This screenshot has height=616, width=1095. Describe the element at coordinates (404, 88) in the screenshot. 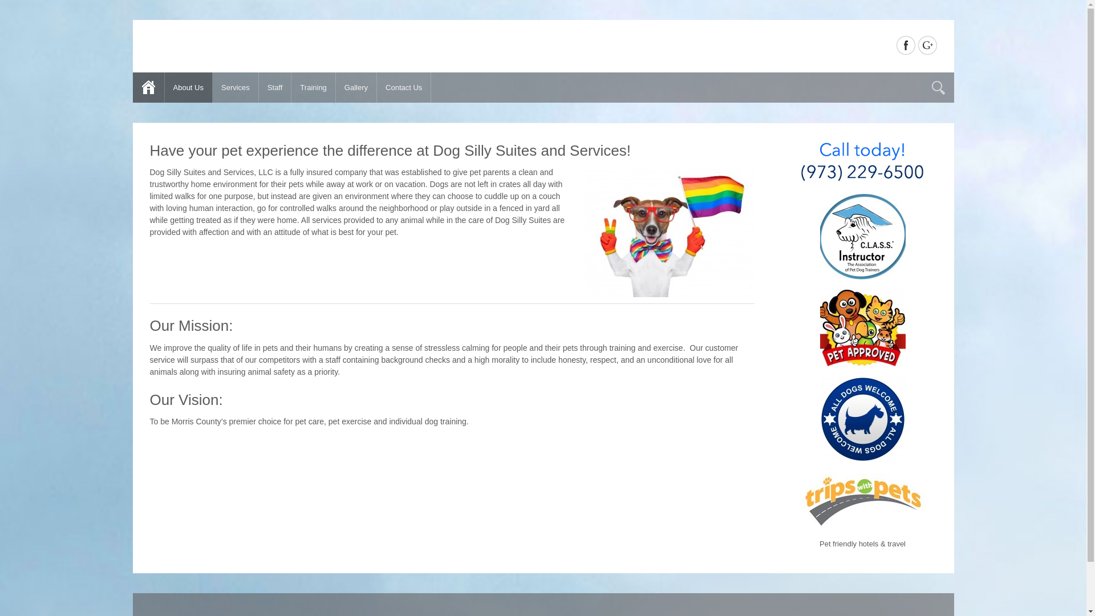

I see `Contact Us` at that location.